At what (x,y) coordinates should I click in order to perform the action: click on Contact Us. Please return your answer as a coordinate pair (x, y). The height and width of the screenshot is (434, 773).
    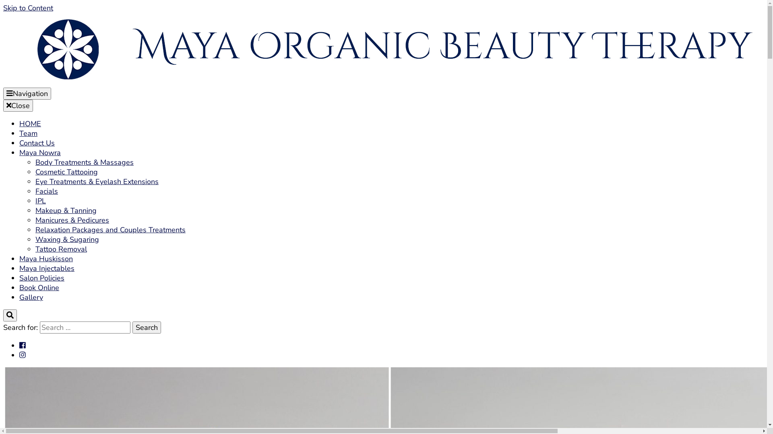
    Looking at the image, I should click on (37, 143).